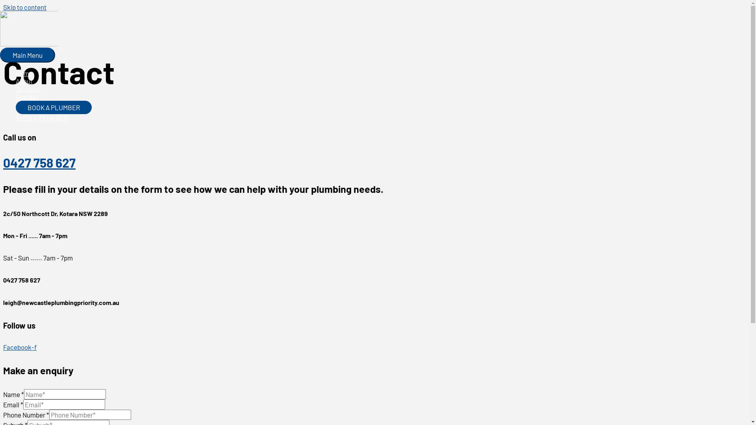  What do you see at coordinates (252, 97) in the screenshot?
I see `Contact` at bounding box center [252, 97].